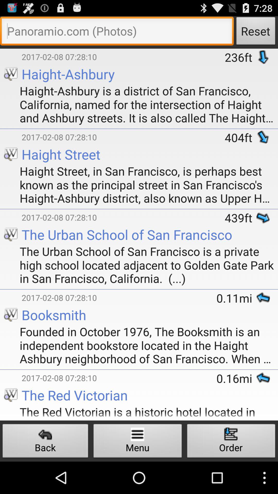 This screenshot has width=278, height=494. I want to click on open app next to the the red victorian, so click(5, 404).